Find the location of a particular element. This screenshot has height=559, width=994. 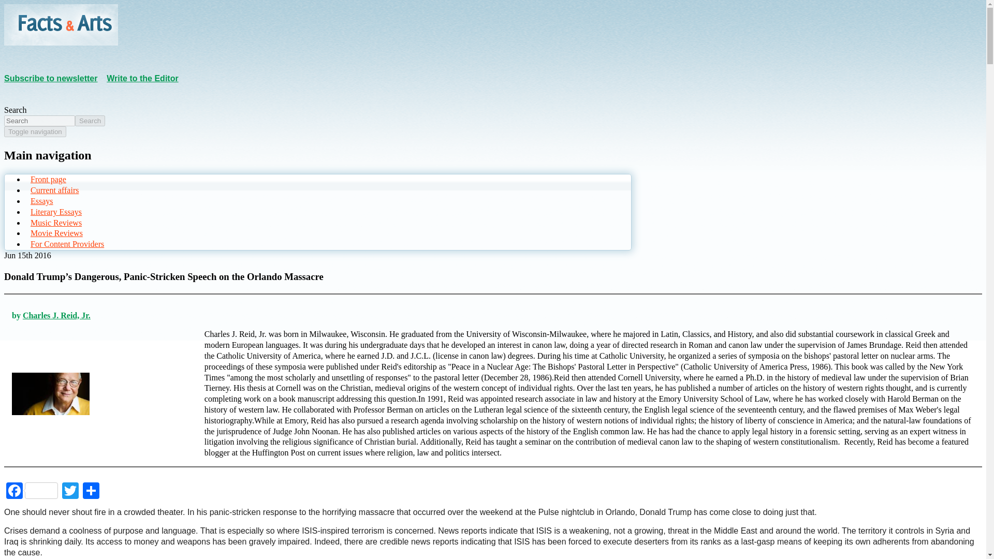

Literary Essays is located at coordinates (55, 212).